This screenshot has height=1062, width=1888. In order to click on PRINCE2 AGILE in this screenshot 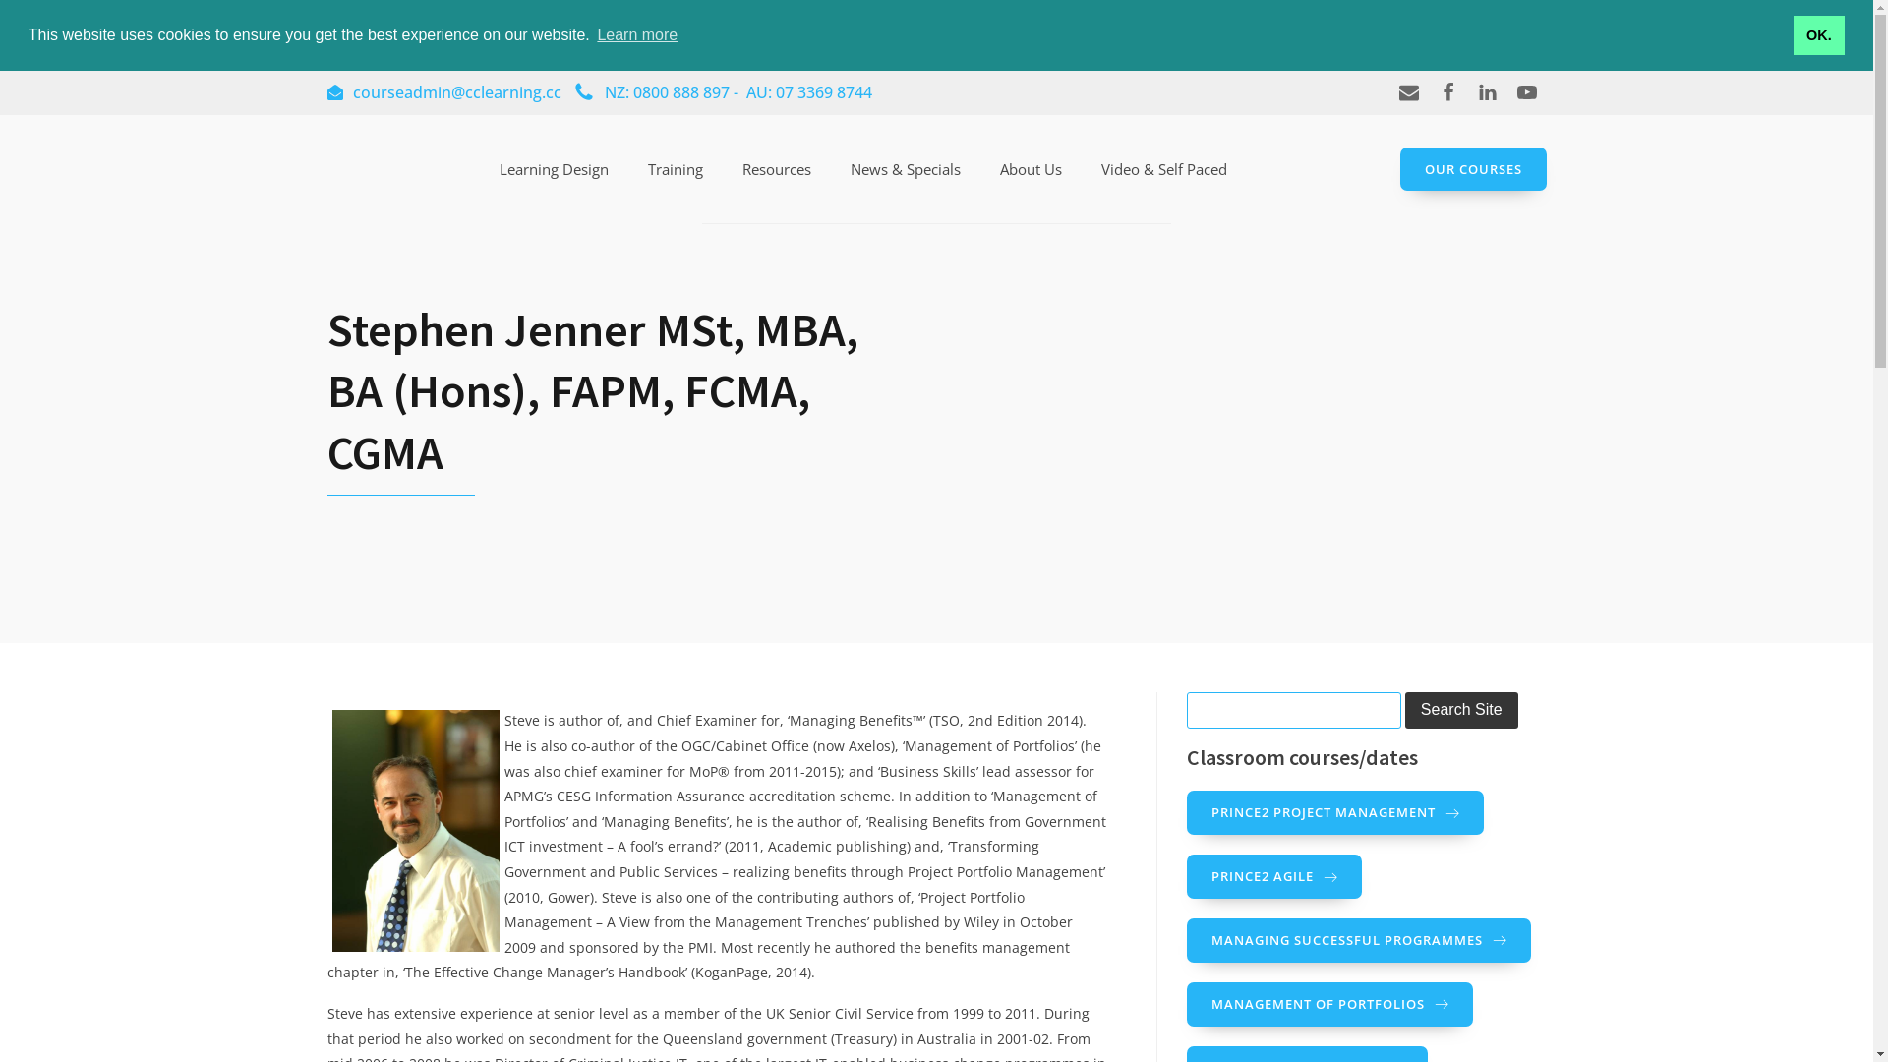, I will do `click(1274, 877)`.